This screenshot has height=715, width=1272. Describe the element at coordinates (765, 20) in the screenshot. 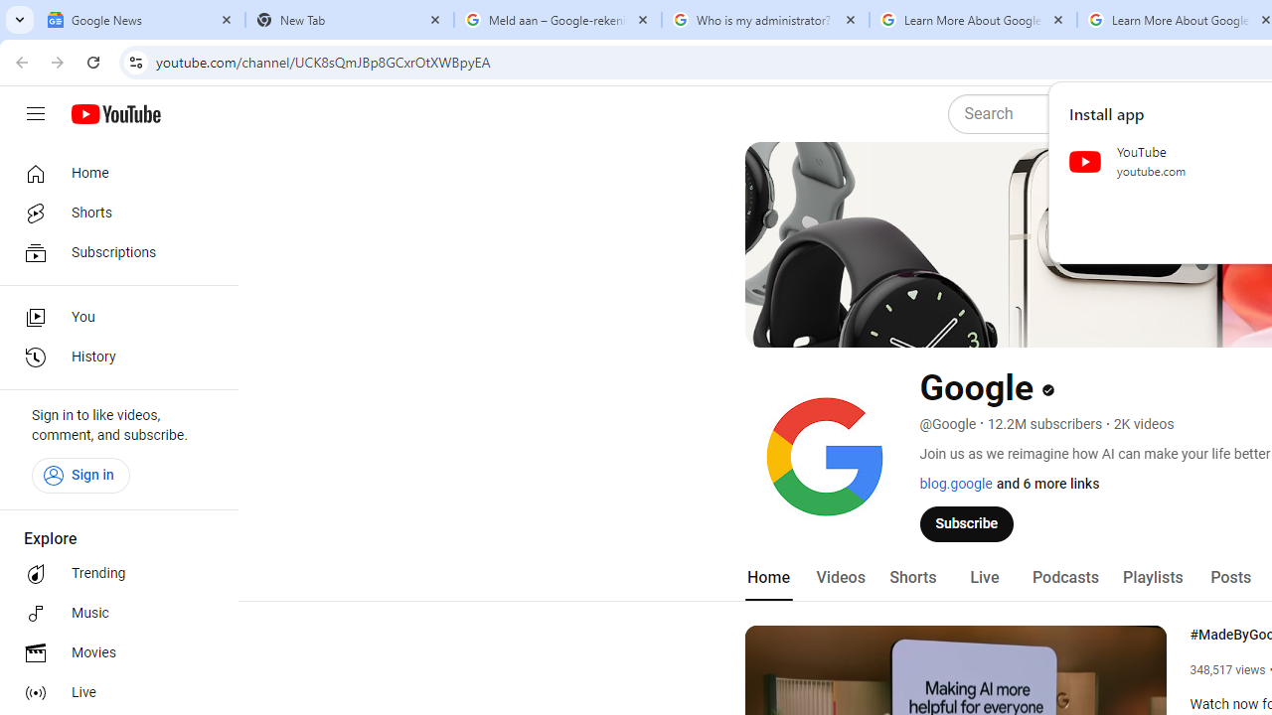

I see `Who is my administrator? - Google Account Help` at that location.